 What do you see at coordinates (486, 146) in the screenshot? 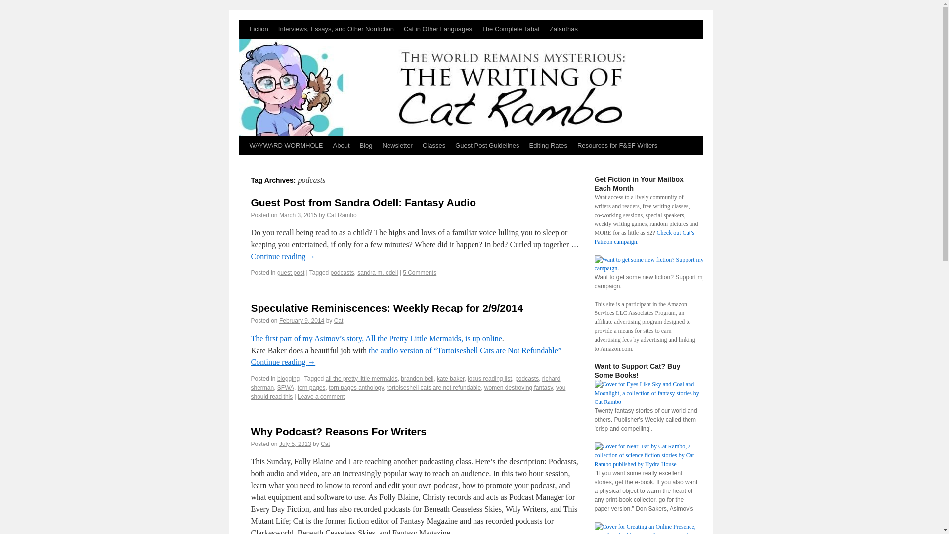
I see `Guest Post Guidelines` at bounding box center [486, 146].